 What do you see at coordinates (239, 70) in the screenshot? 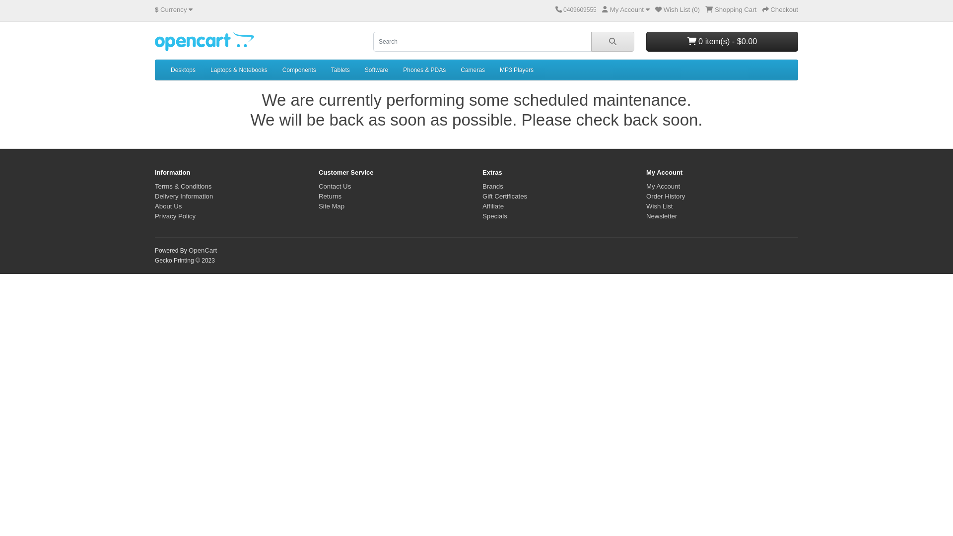
I see `Laptops & Notebooks` at bounding box center [239, 70].